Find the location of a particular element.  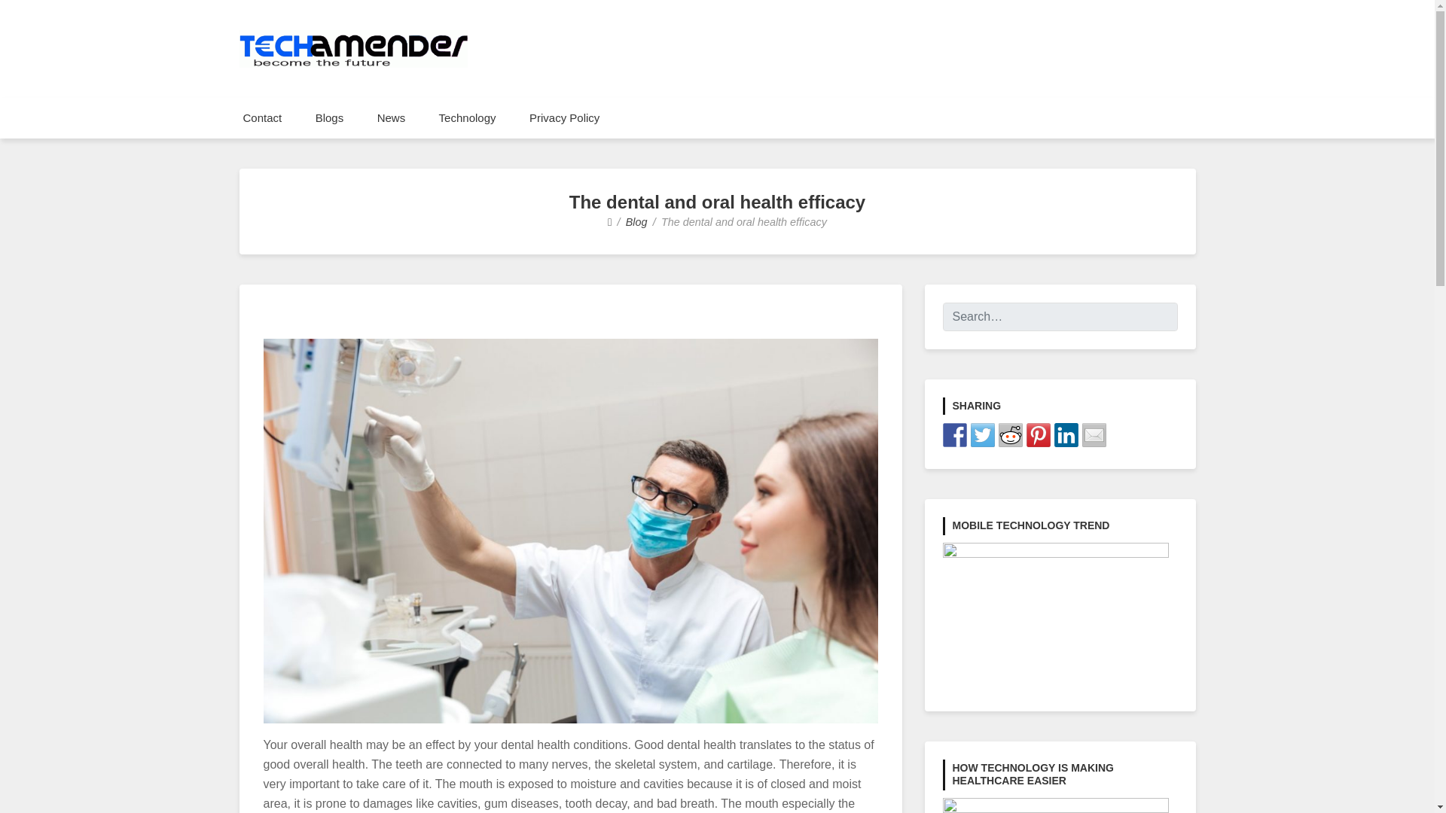

Share on Linkedin is located at coordinates (1066, 435).